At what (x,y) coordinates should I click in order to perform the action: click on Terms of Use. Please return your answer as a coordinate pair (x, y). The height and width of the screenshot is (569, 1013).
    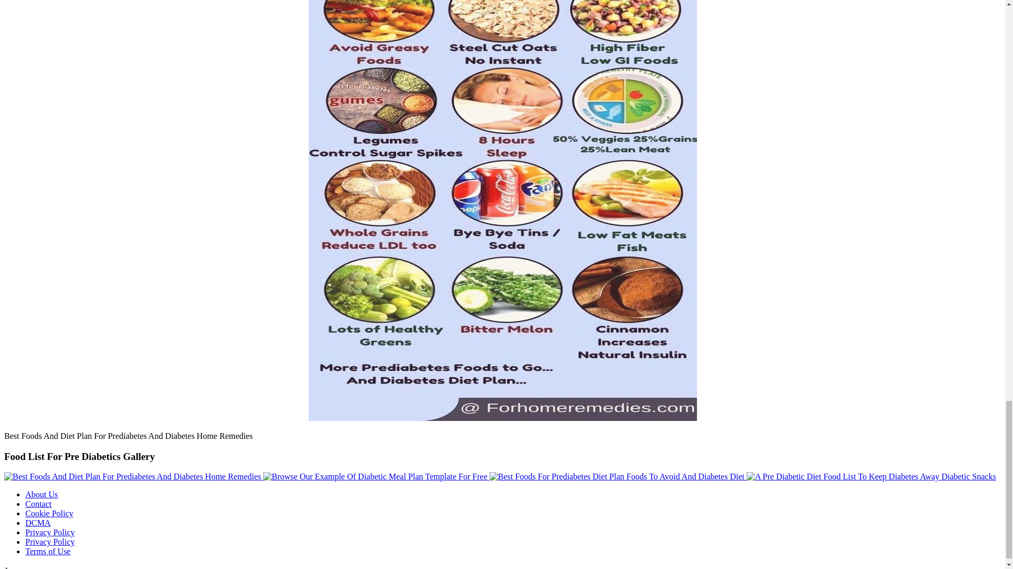
    Looking at the image, I should click on (48, 551).